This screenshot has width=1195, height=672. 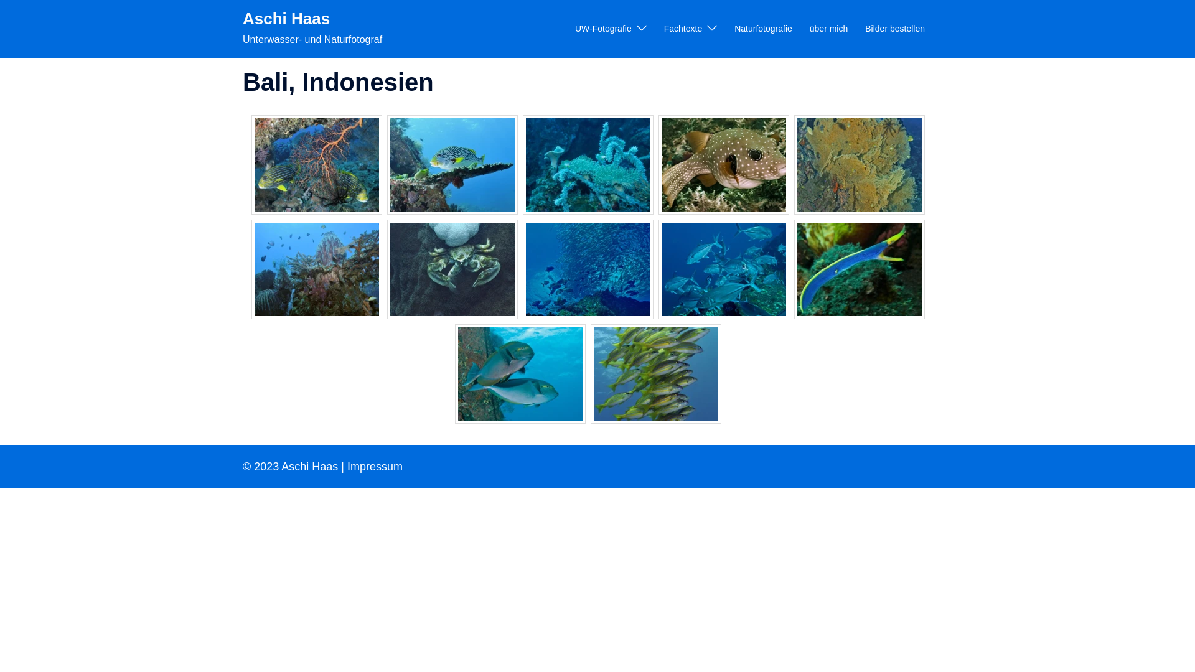 What do you see at coordinates (520, 374) in the screenshot?
I see `Doktorfische` at bounding box center [520, 374].